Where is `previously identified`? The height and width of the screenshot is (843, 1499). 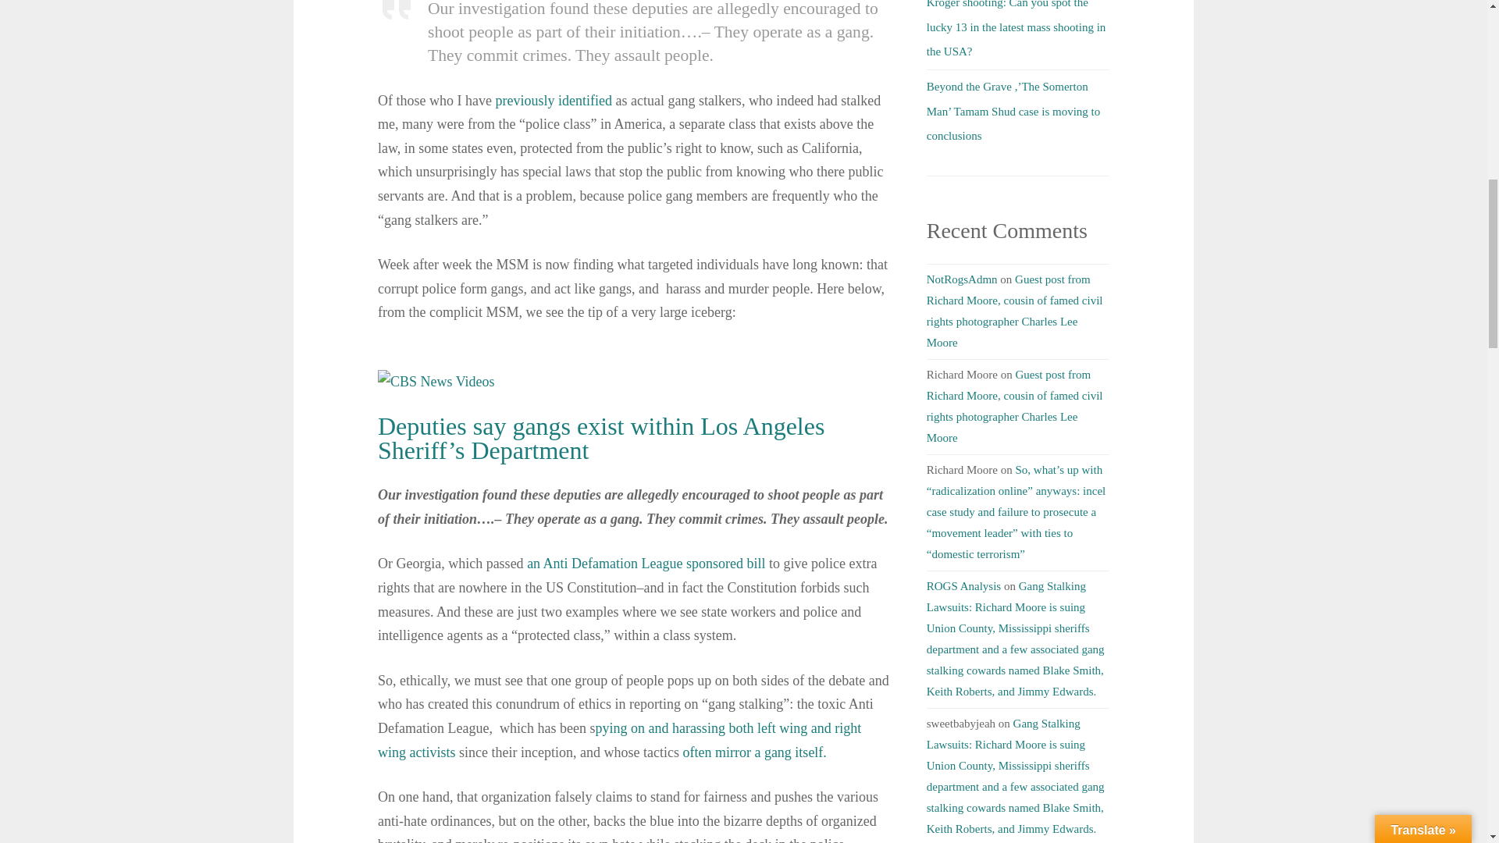 previously identified is located at coordinates (553, 100).